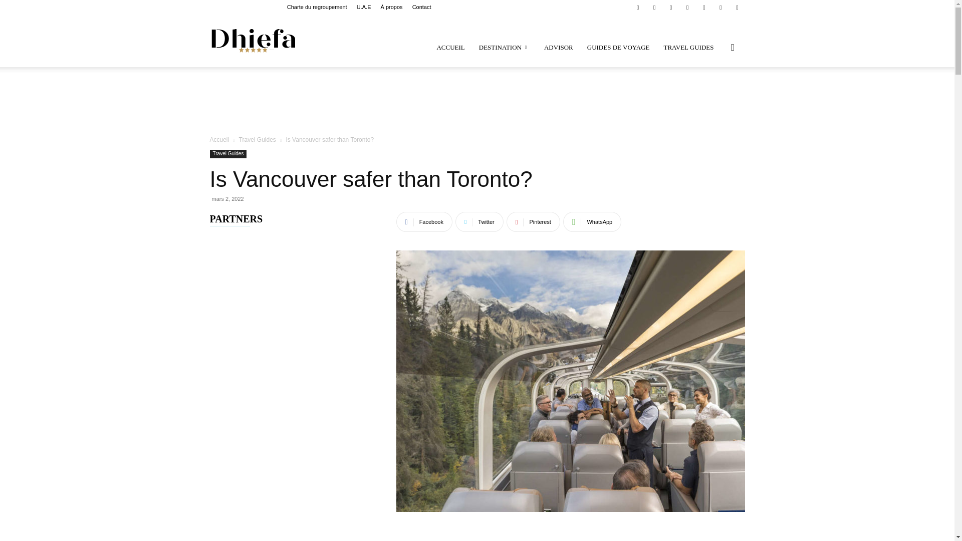 Image resolution: width=962 pixels, height=541 pixels. Describe the element at coordinates (720, 7) in the screenshot. I see `Twitter` at that location.